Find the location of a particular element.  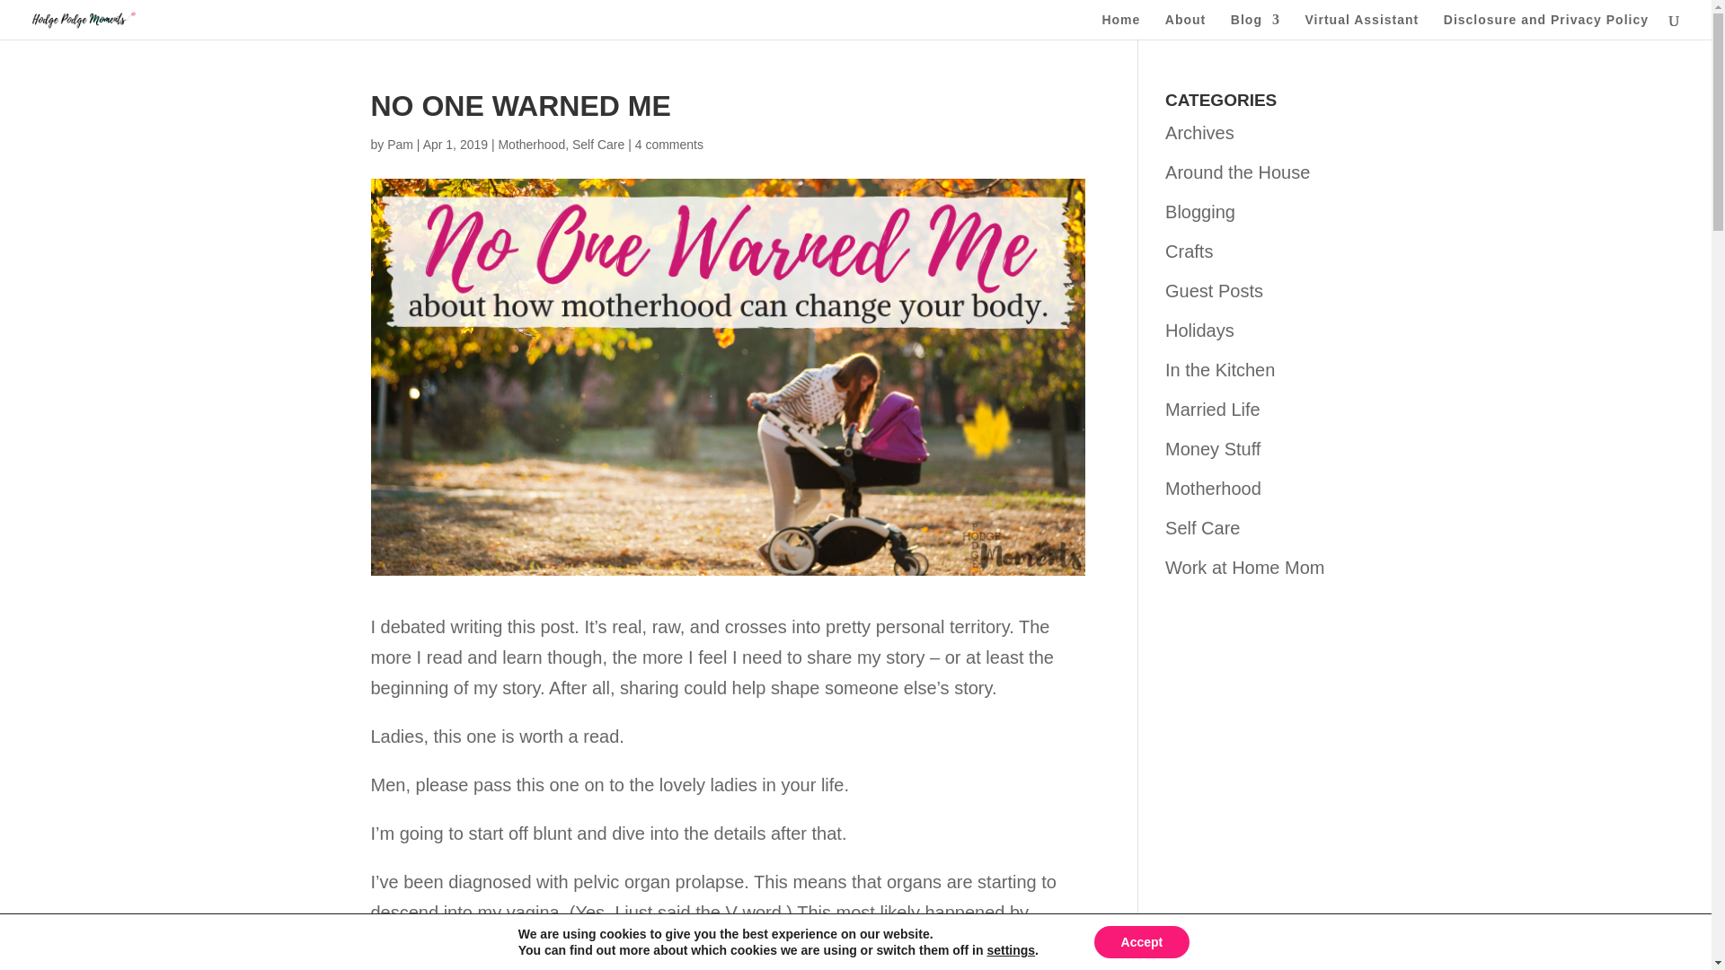

Archives is located at coordinates (1200, 133).